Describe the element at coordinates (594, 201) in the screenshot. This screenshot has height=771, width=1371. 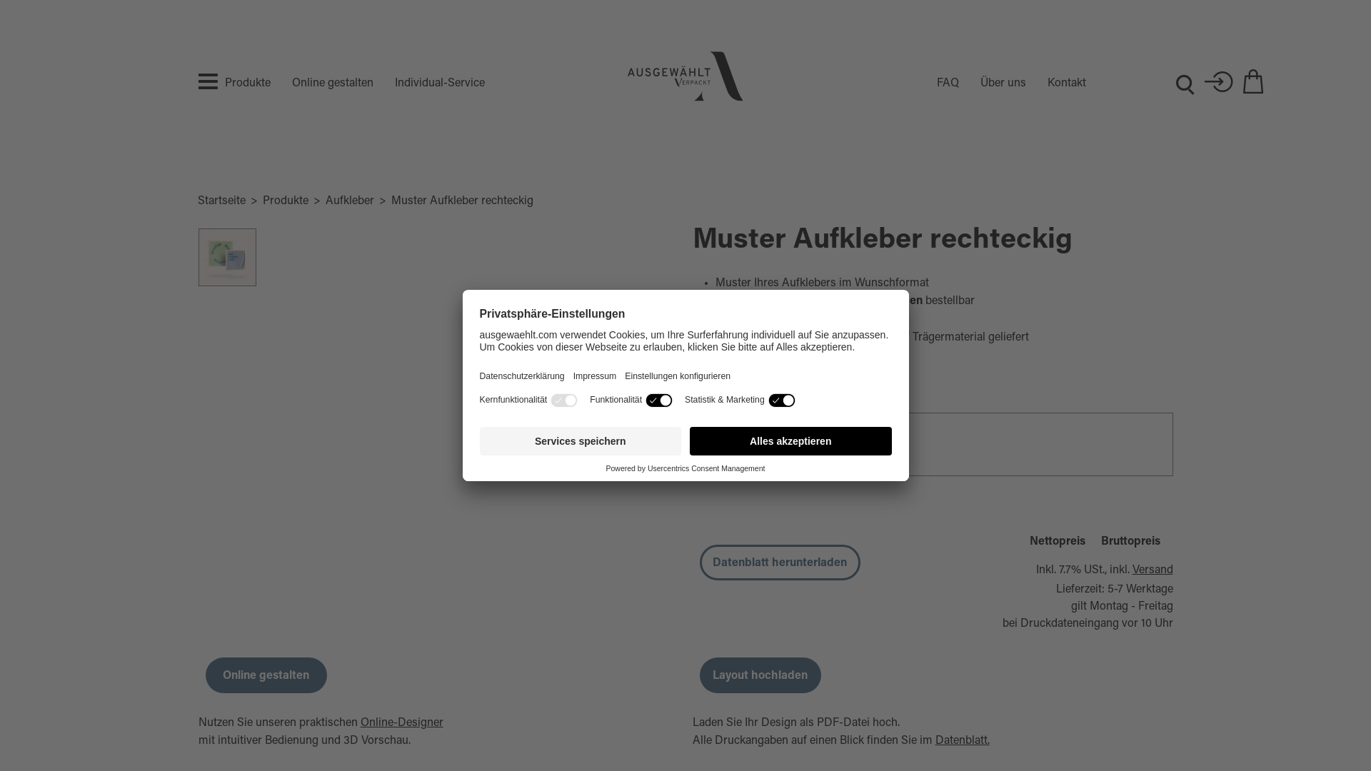
I see `Auf Facebook teilen` at that location.